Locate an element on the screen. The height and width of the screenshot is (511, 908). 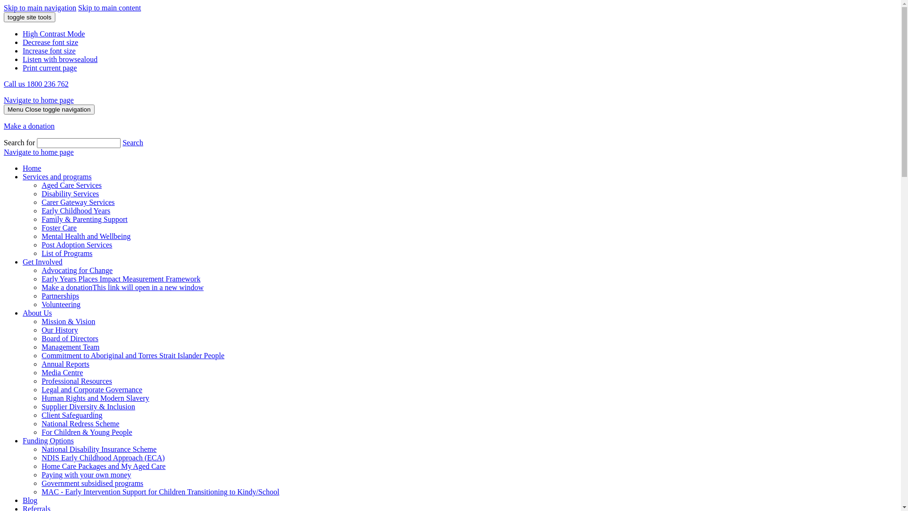
Early Childhood Years is located at coordinates (76, 211).